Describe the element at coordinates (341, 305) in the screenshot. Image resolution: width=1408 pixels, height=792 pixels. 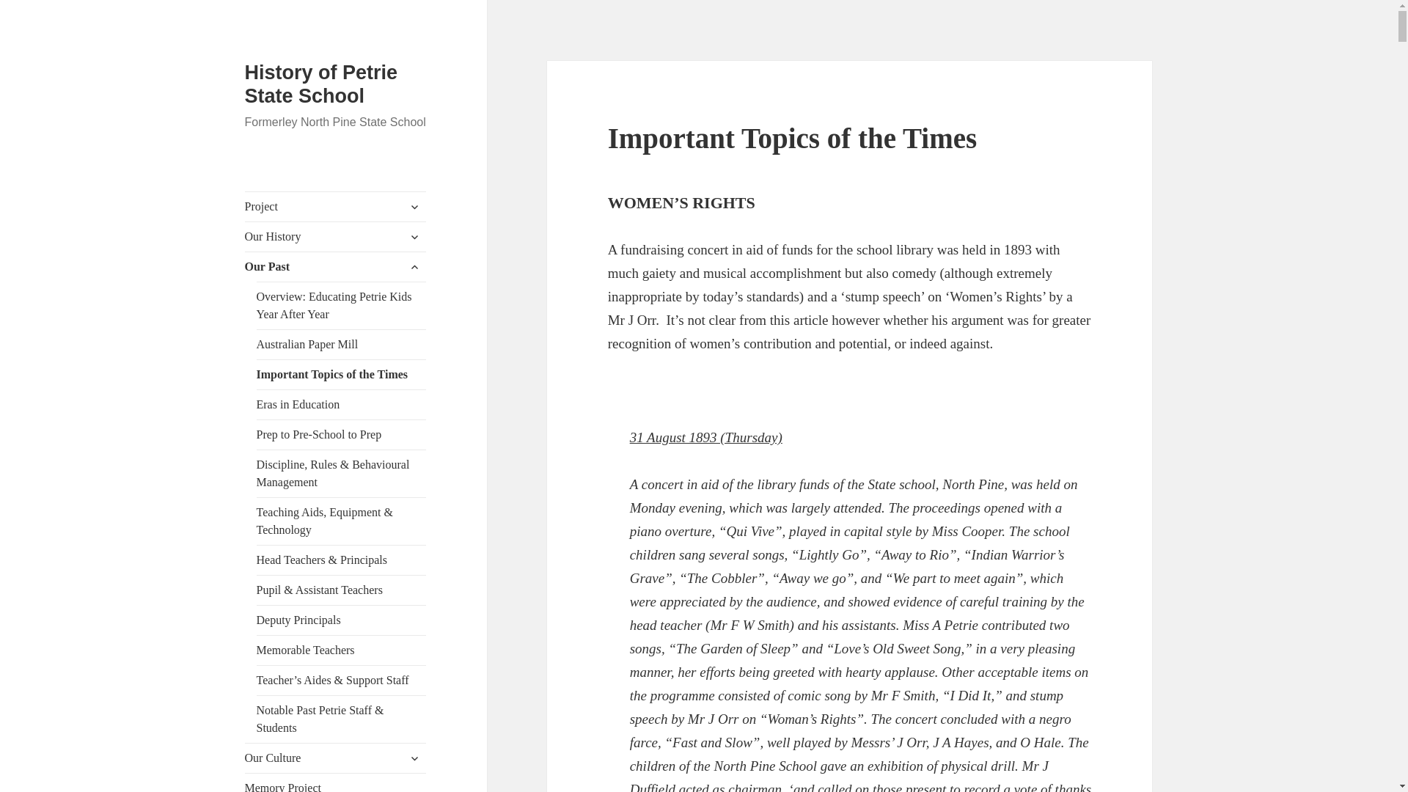
I see `Overview: Educating Petrie Kids Year After Year` at that location.